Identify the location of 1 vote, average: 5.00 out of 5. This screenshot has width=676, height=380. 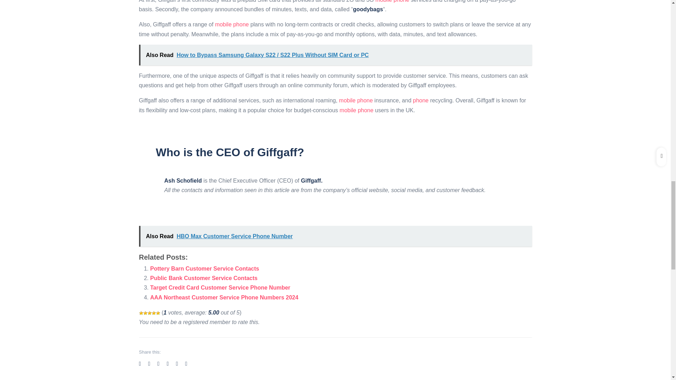
(157, 313).